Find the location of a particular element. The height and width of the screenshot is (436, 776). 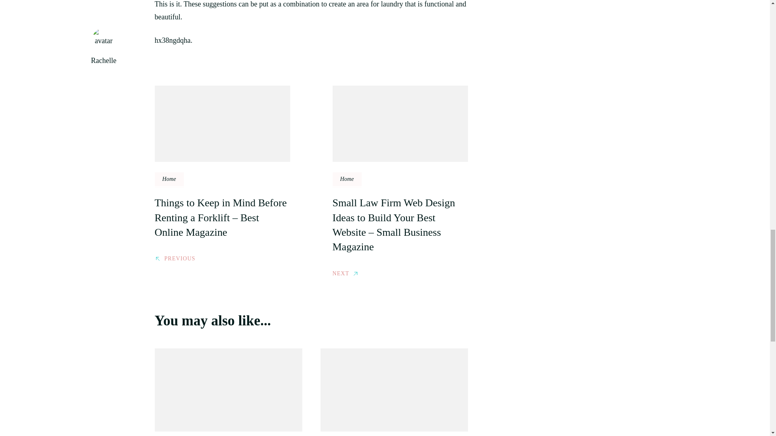

PREVIOUS is located at coordinates (175, 258).